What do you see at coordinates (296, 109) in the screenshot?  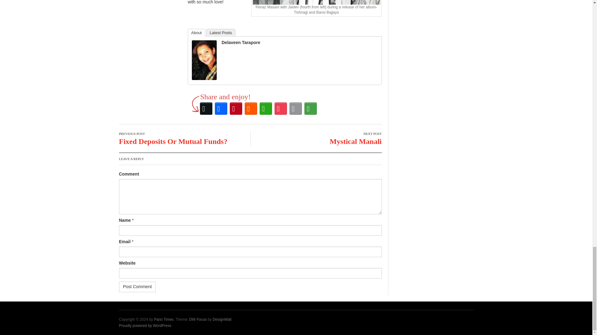 I see `Email This` at bounding box center [296, 109].